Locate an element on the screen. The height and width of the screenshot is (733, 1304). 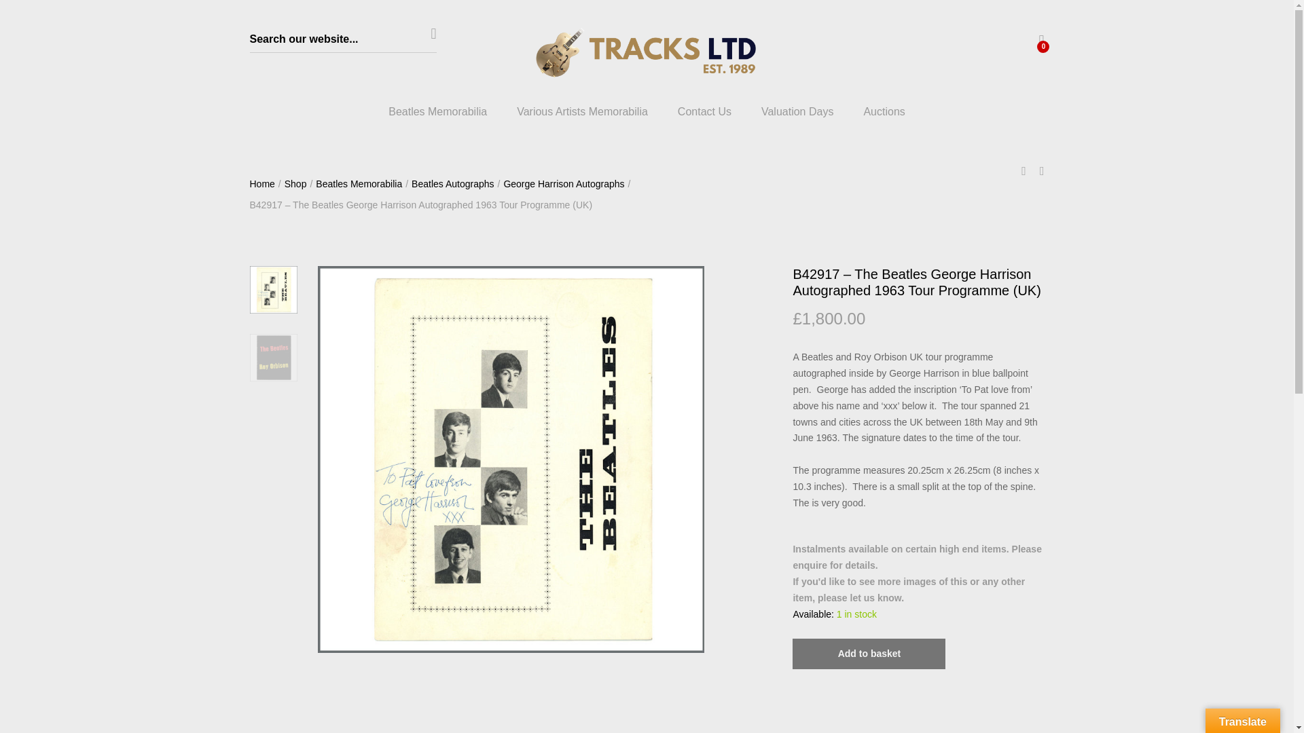
Various Artists Memorabilia is located at coordinates (582, 111).